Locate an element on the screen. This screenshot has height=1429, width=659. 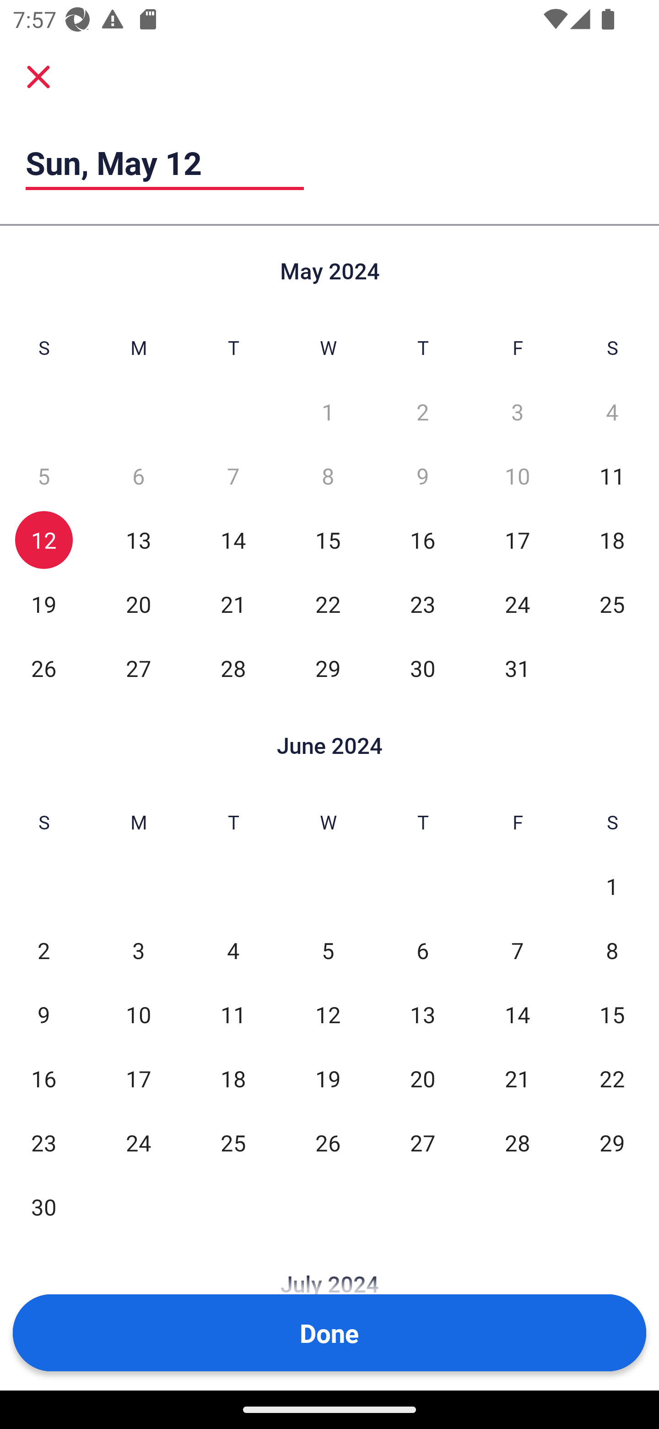
4 Tue, Jun 4, Not Selected is located at coordinates (233, 951).